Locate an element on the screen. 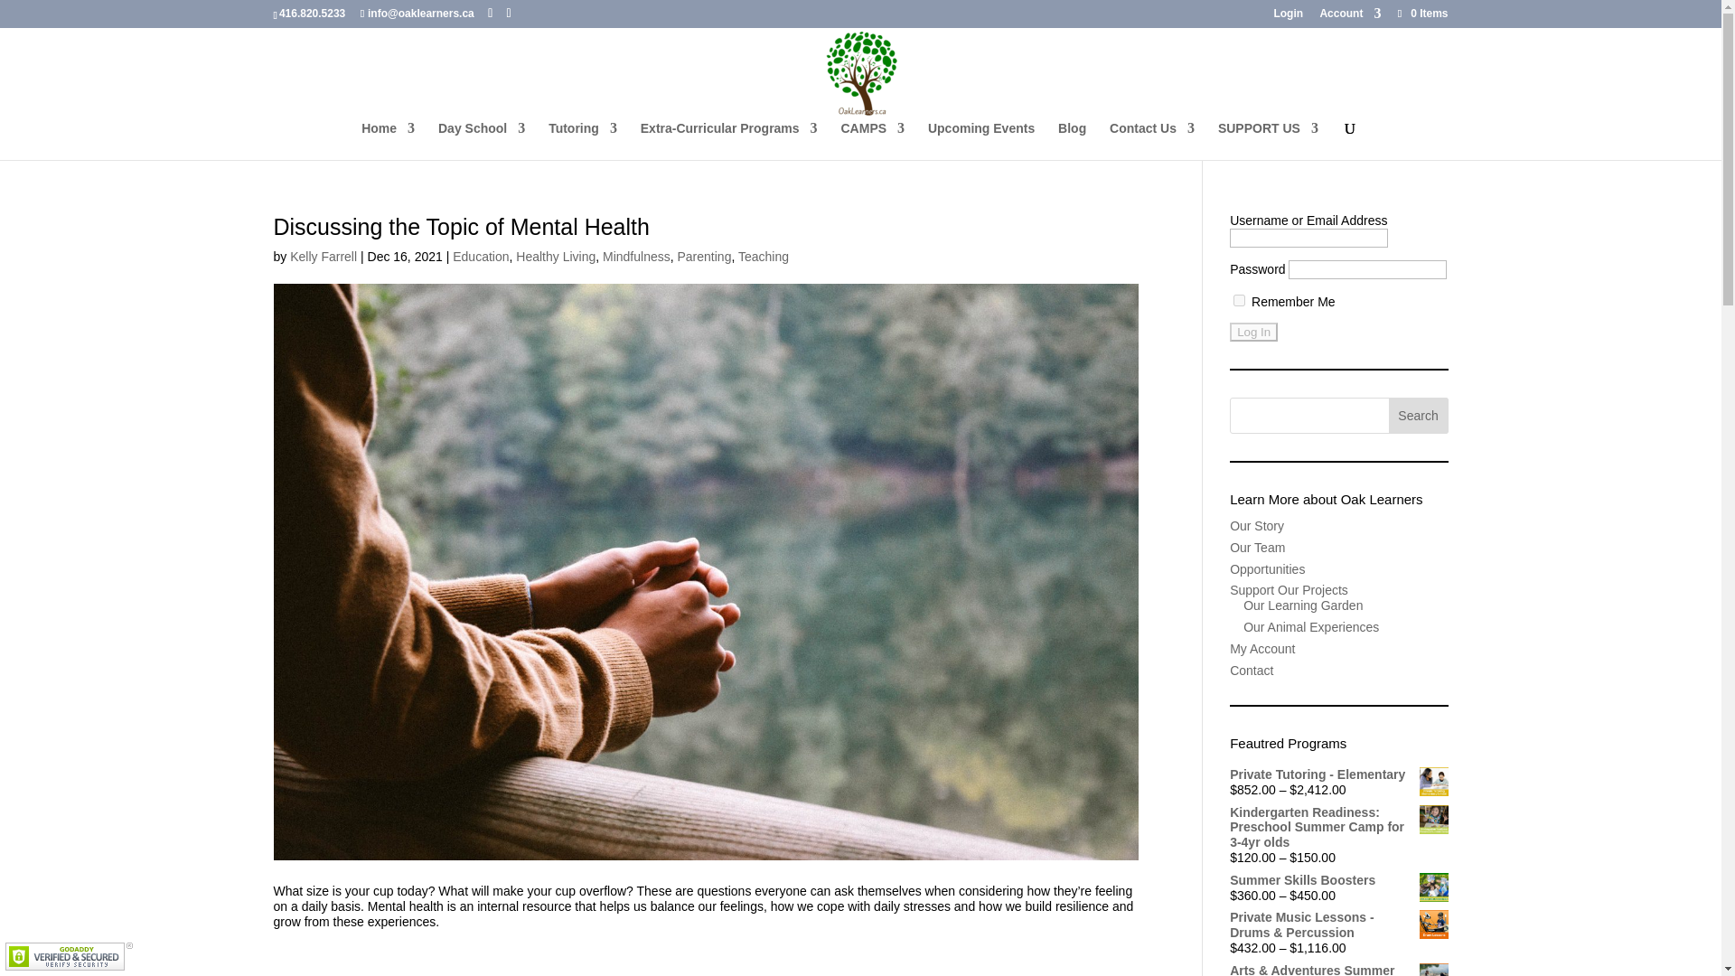 Image resolution: width=1735 pixels, height=976 pixels. Log In is located at coordinates (1253, 333).